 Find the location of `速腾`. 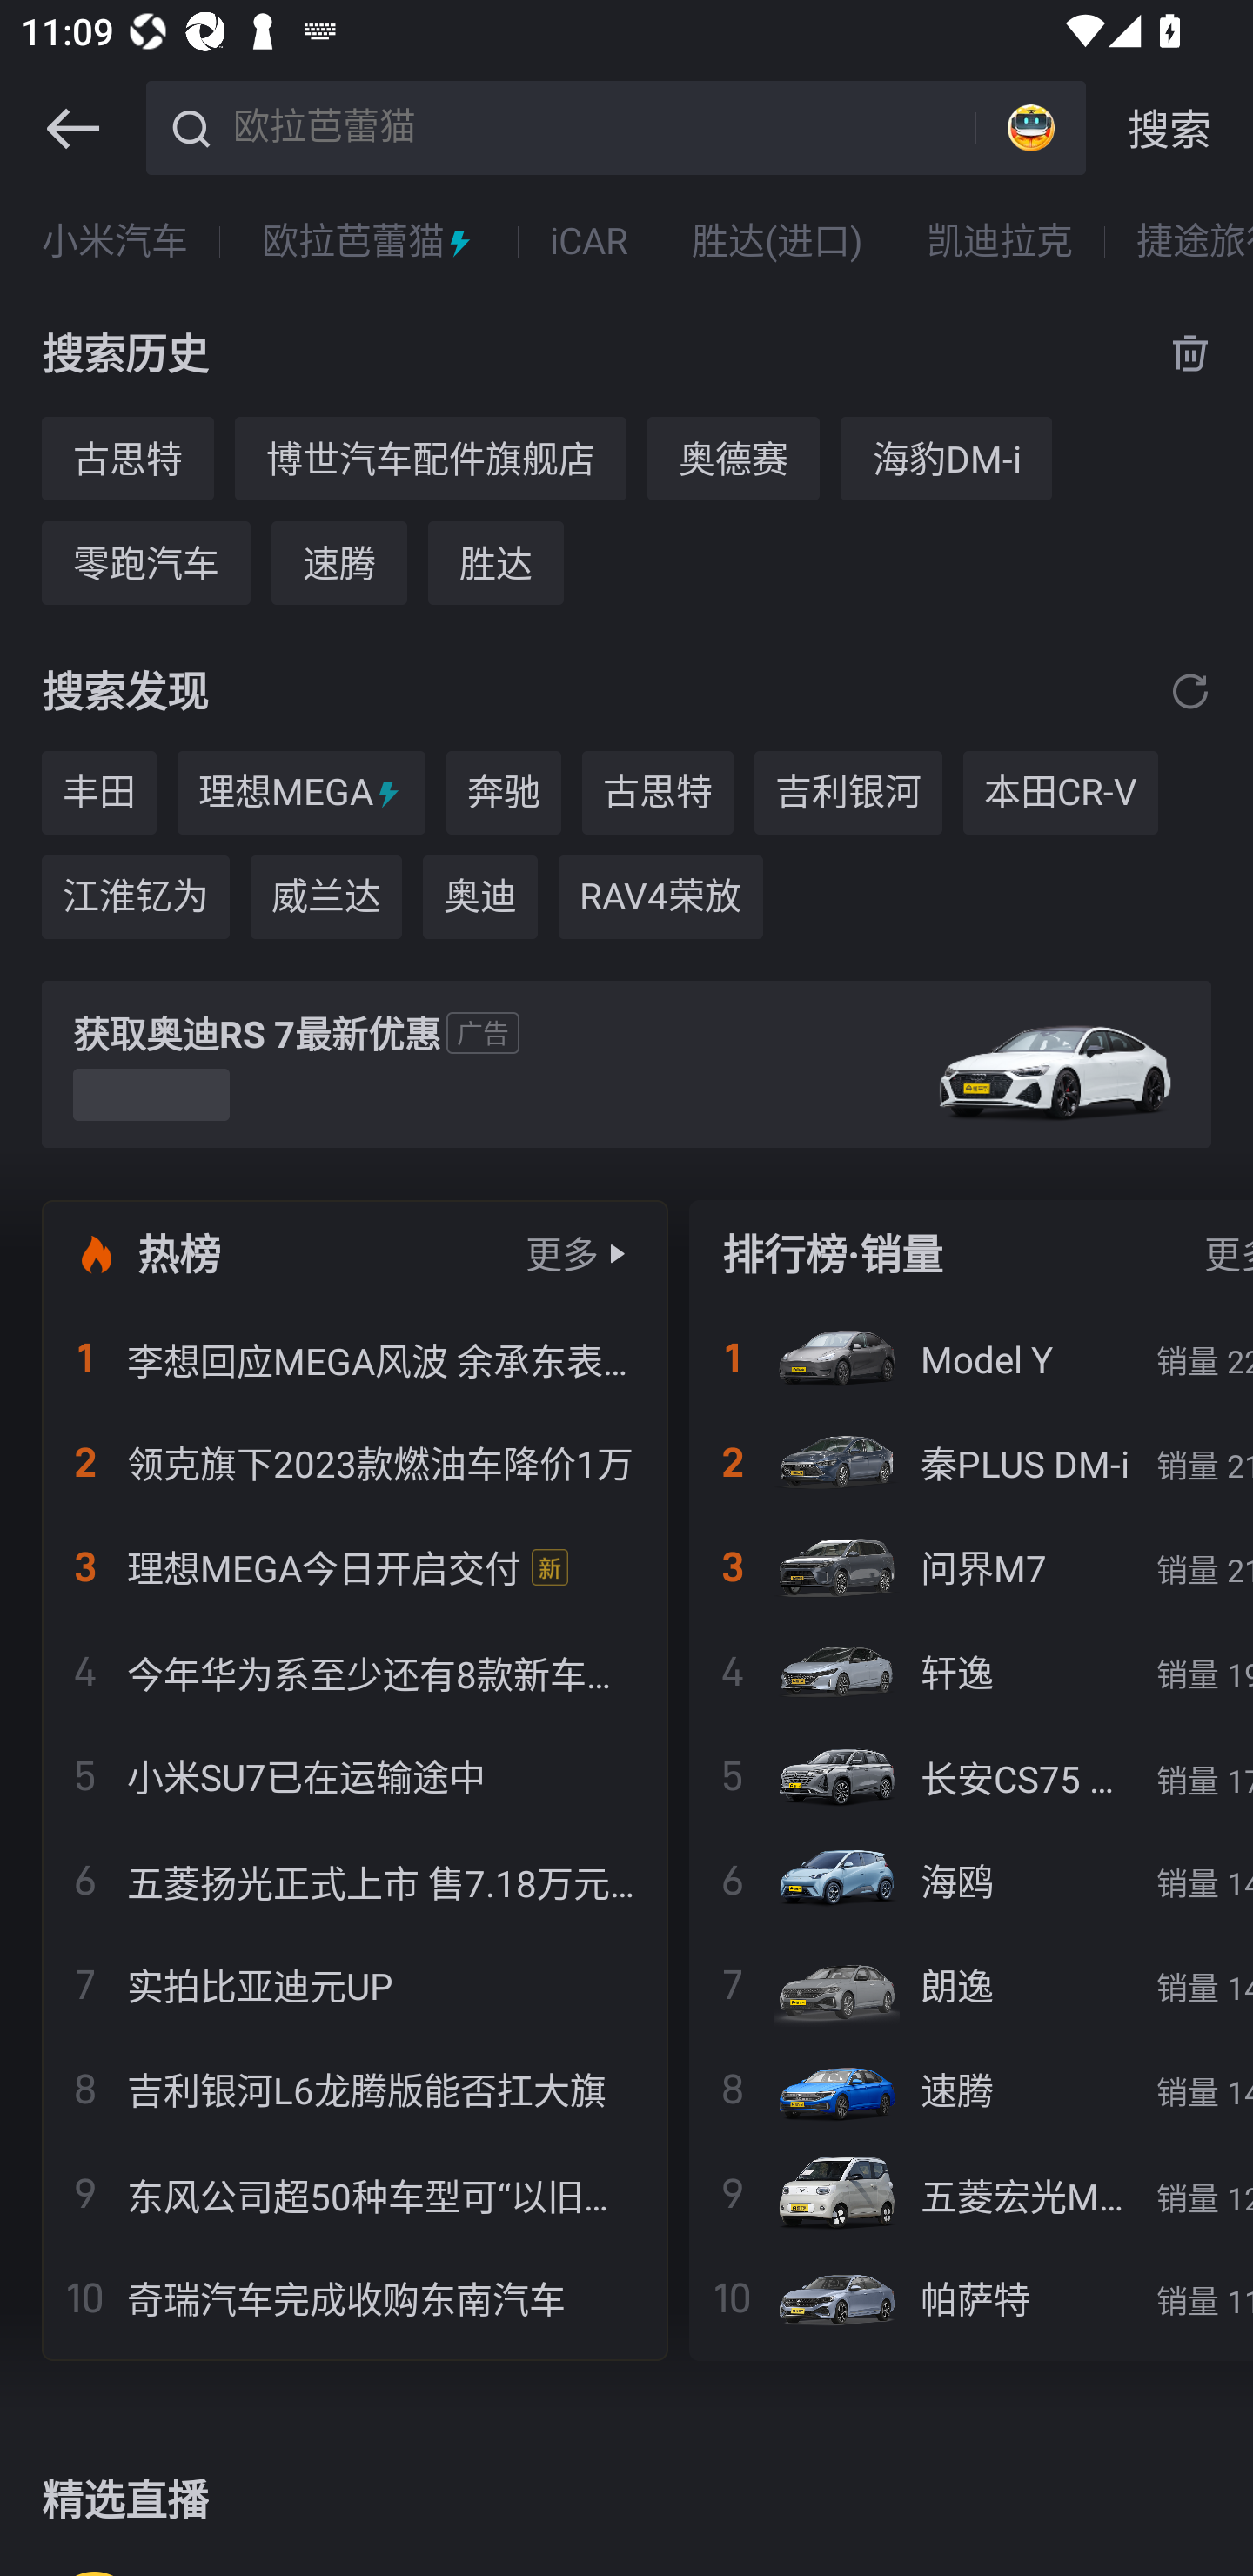

速腾 is located at coordinates (339, 562).